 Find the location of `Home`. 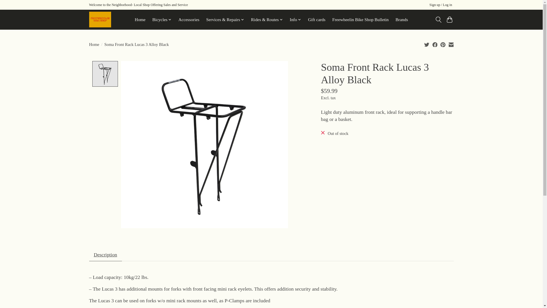

Home is located at coordinates (140, 20).